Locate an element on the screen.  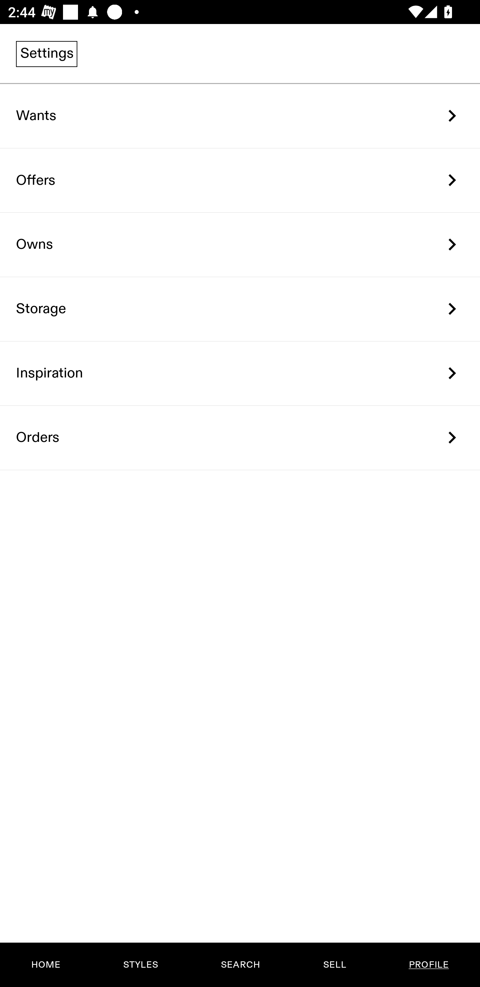
Offers is located at coordinates (240, 180).